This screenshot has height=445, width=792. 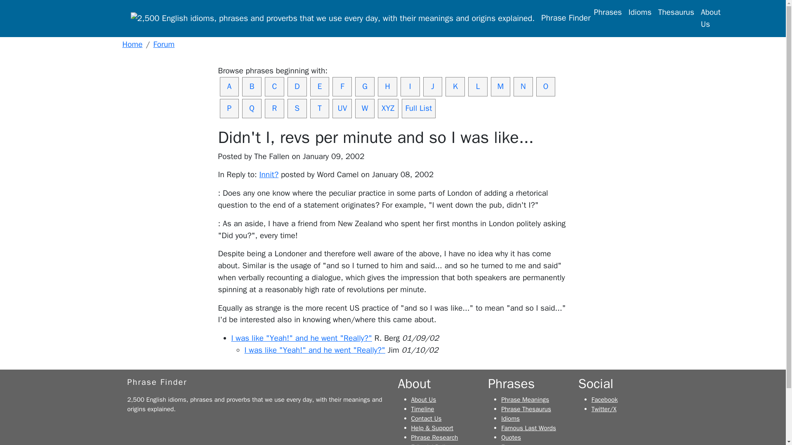 What do you see at coordinates (297, 87) in the screenshot?
I see `Sayings and idioms that begin with the letter D` at bounding box center [297, 87].